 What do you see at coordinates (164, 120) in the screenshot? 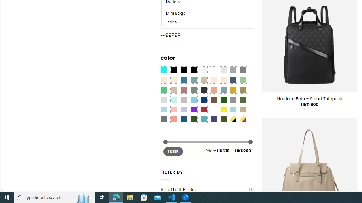
I see `Dull Nickle` at bounding box center [164, 120].